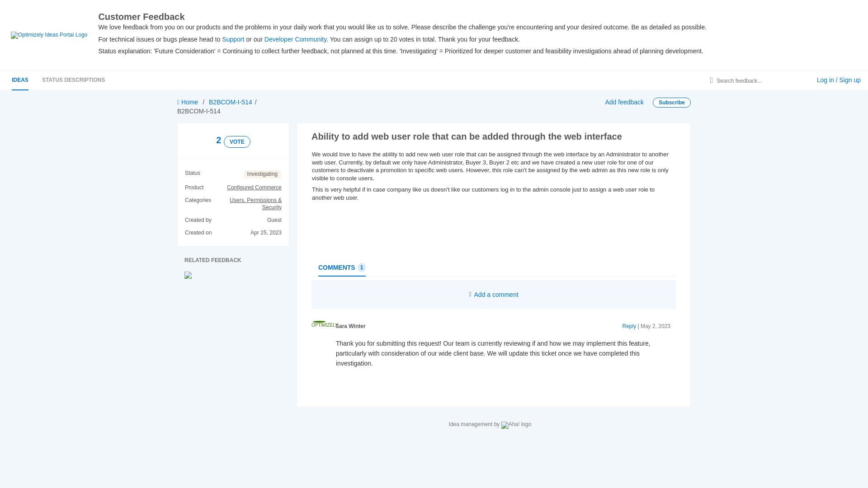  What do you see at coordinates (490, 425) in the screenshot?
I see `Idea management by` at bounding box center [490, 425].